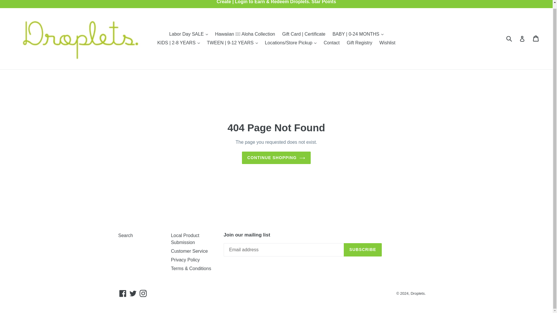 Image resolution: width=557 pixels, height=313 pixels. I want to click on Droplets. on Twitter, so click(133, 293).